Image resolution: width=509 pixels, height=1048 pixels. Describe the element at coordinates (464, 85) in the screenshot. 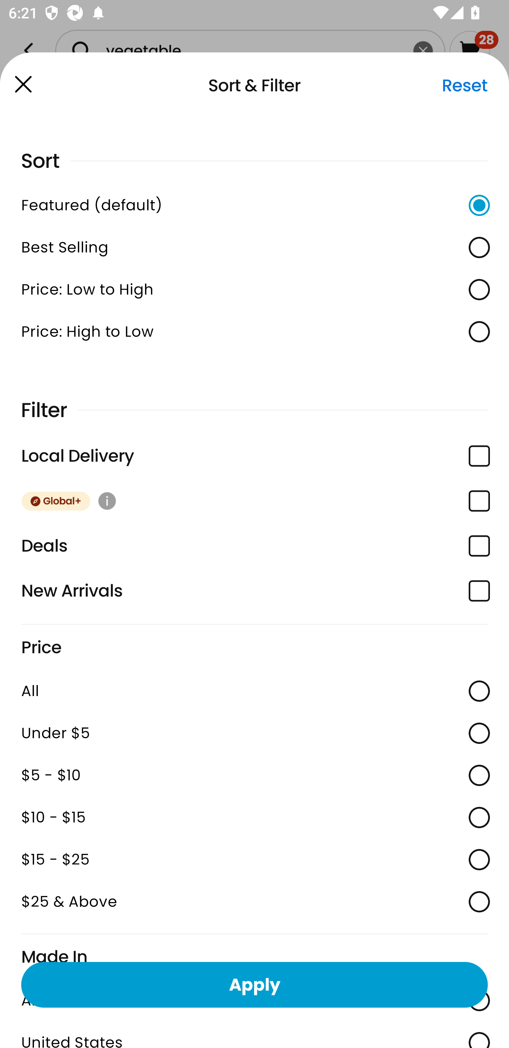

I see `Reset` at that location.